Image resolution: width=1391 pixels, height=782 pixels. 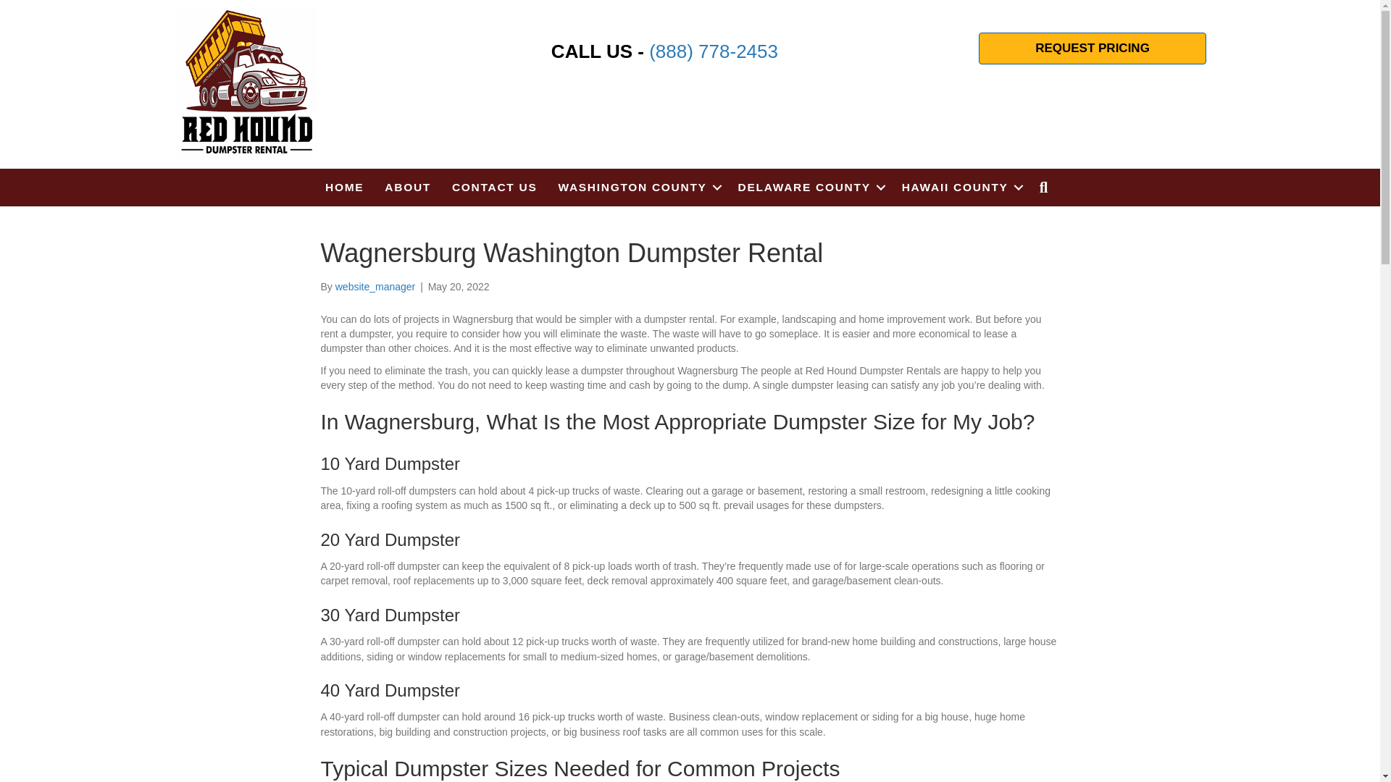 I want to click on DELAWARE COUNTY, so click(x=809, y=188).